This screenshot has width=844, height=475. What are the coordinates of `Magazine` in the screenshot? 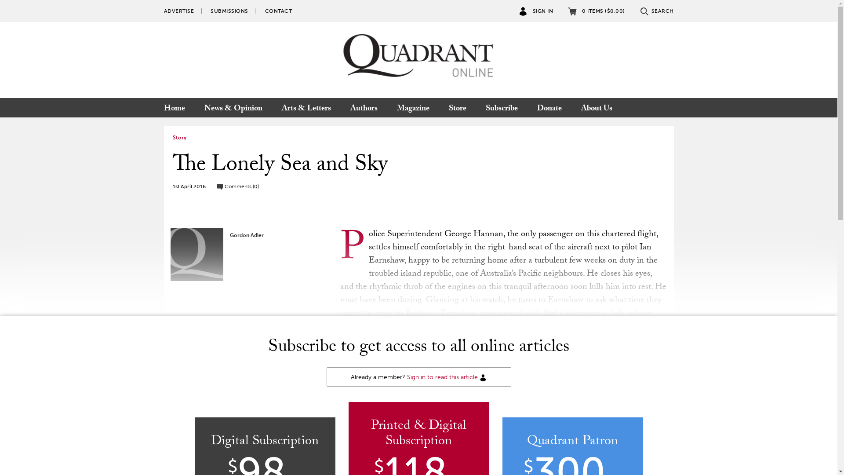 It's located at (413, 108).